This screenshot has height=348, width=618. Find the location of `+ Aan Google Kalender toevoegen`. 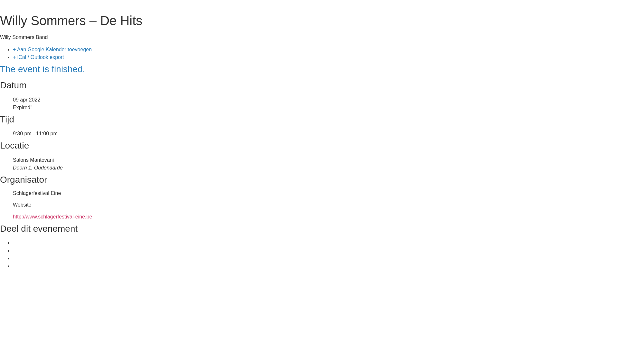

+ Aan Google Kalender toevoegen is located at coordinates (52, 50).